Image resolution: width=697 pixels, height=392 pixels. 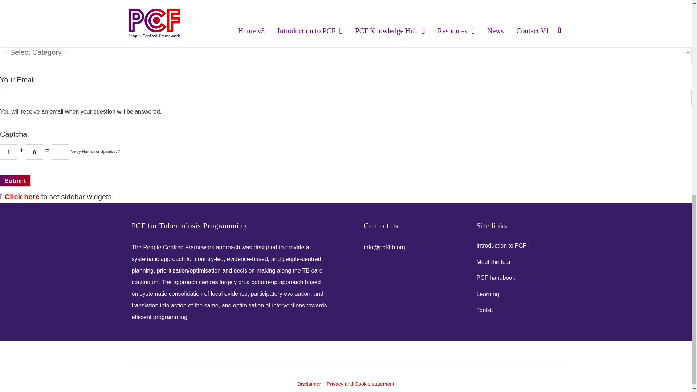 What do you see at coordinates (34, 152) in the screenshot?
I see `8` at bounding box center [34, 152].